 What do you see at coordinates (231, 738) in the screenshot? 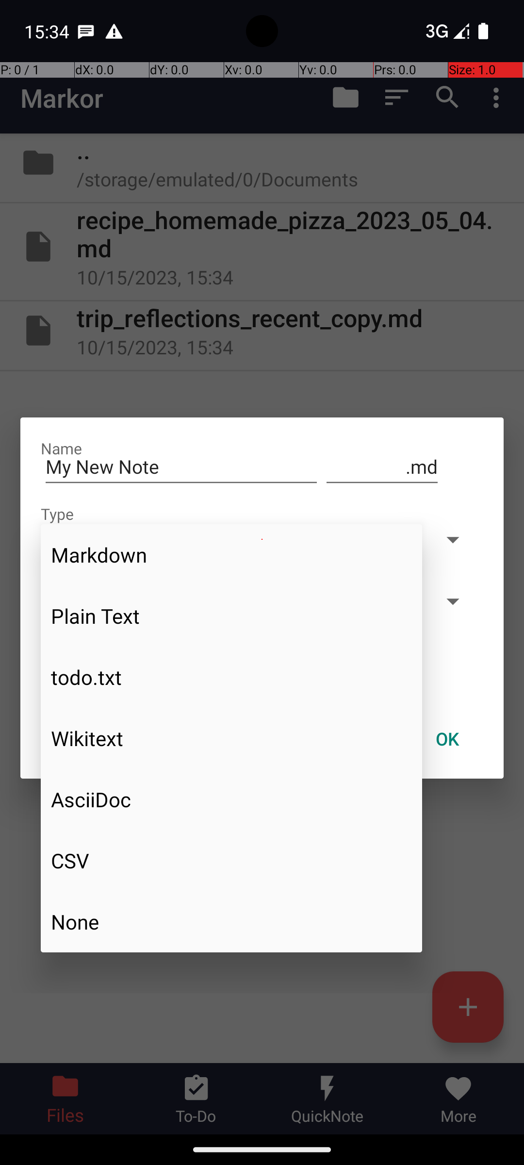
I see `Wikitext` at bounding box center [231, 738].